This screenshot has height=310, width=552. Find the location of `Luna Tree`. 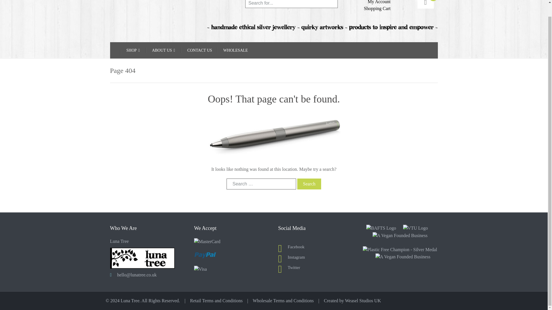

Luna Tree is located at coordinates (147, 2).